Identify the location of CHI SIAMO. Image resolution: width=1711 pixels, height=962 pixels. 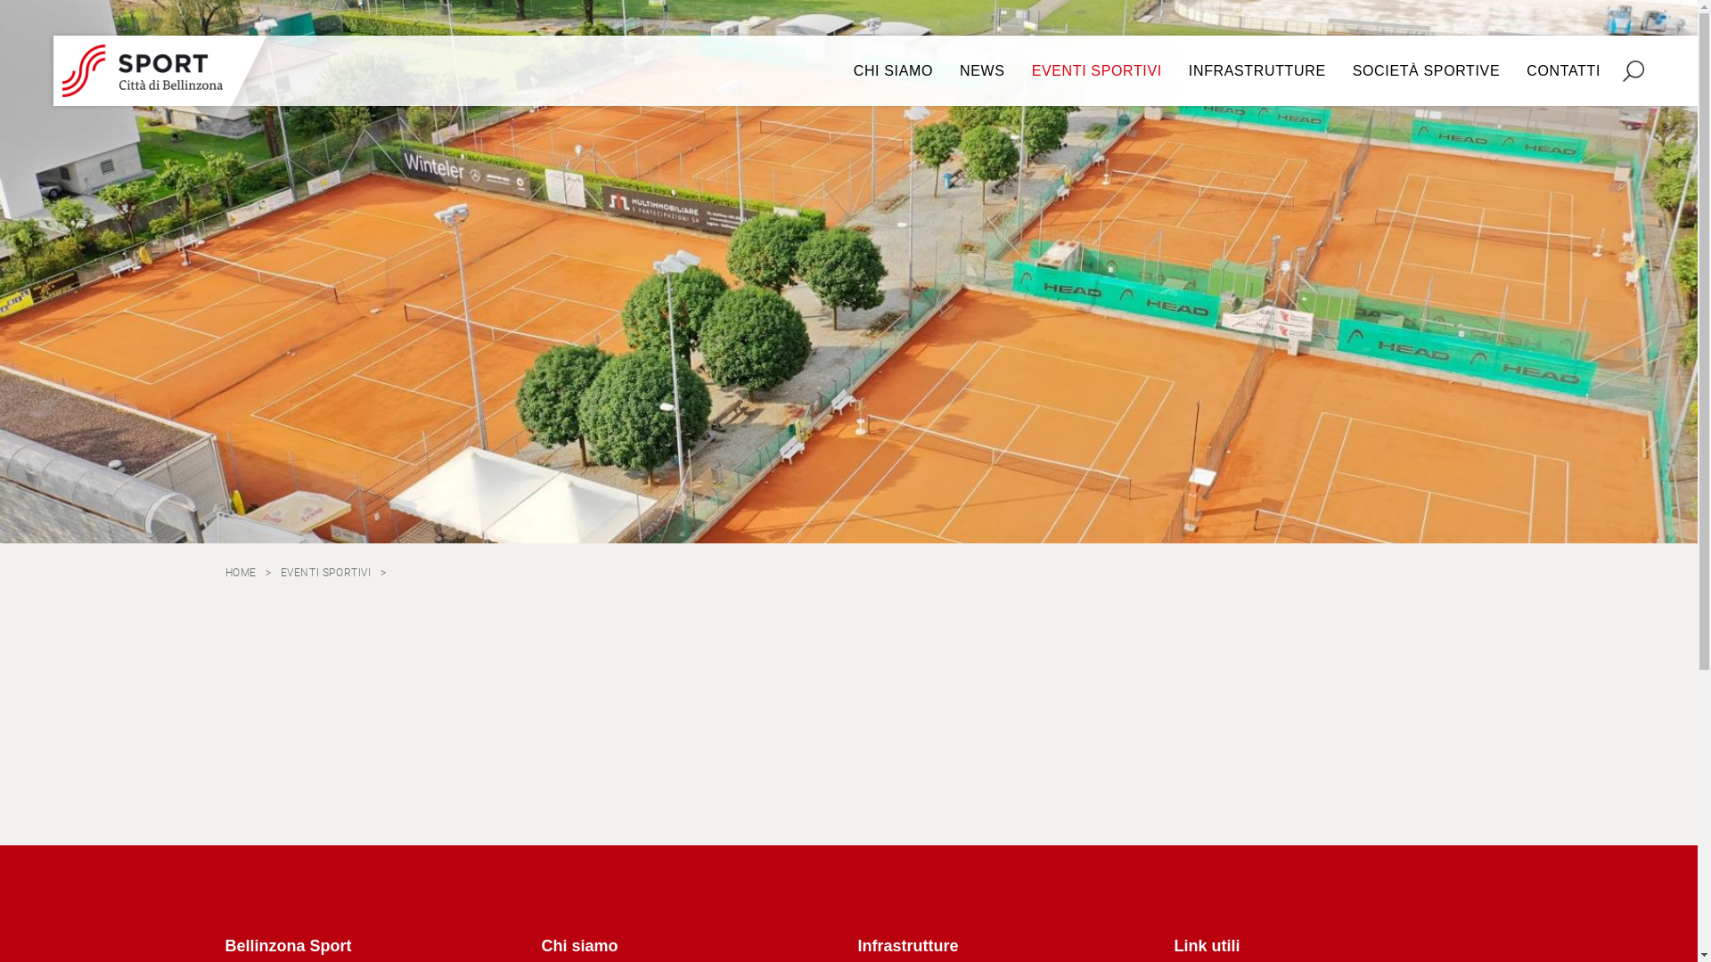
(893, 71).